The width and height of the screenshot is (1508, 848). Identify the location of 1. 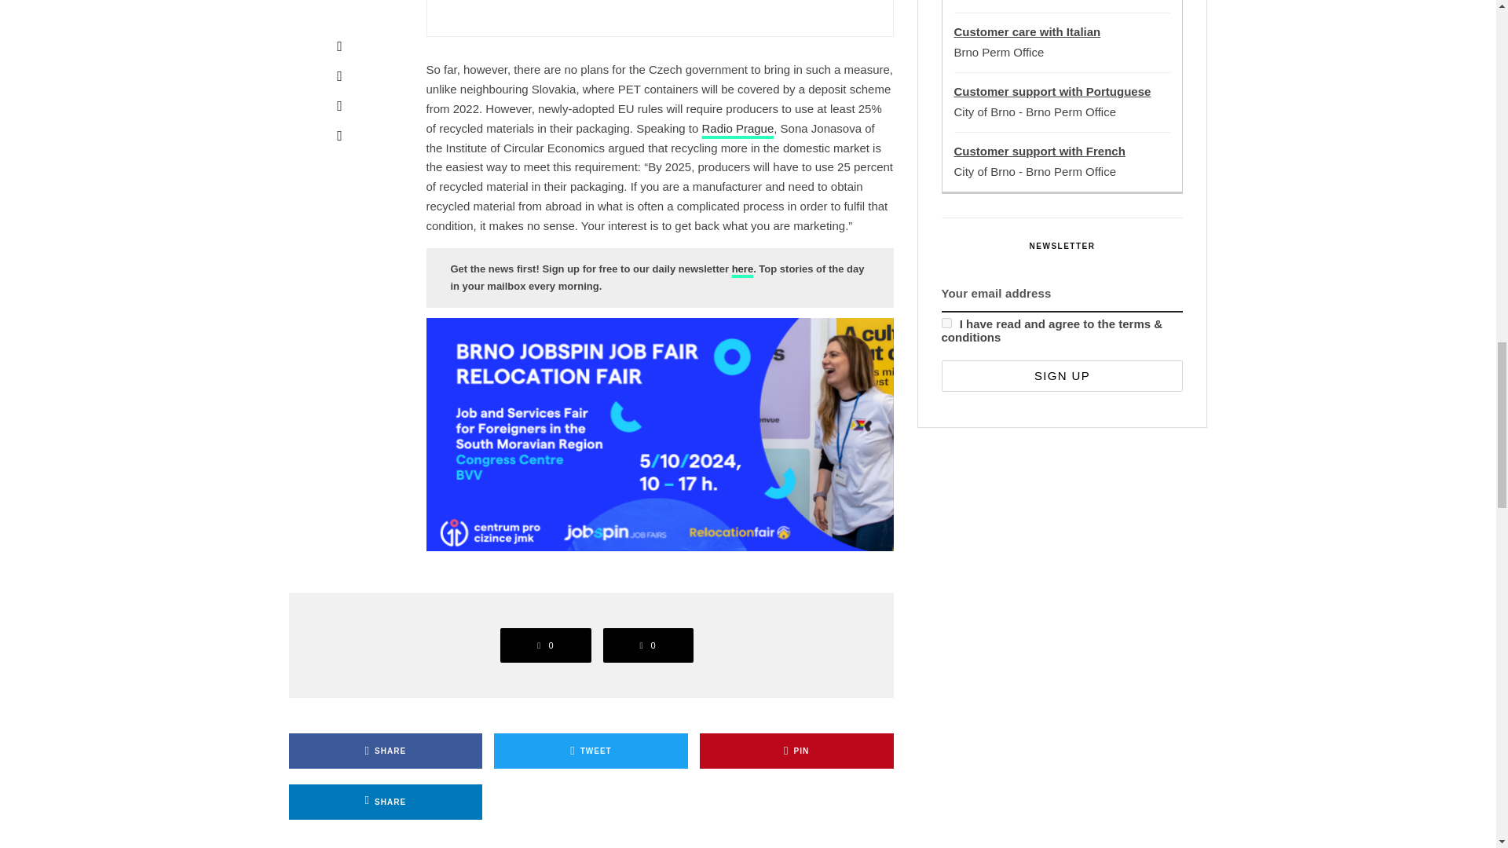
(946, 323).